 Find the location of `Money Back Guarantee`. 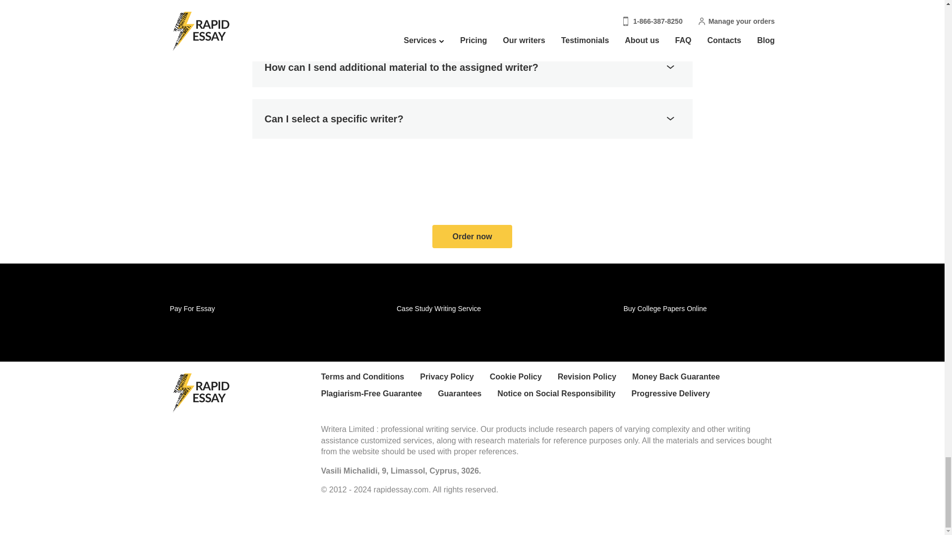

Money Back Guarantee is located at coordinates (684, 379).